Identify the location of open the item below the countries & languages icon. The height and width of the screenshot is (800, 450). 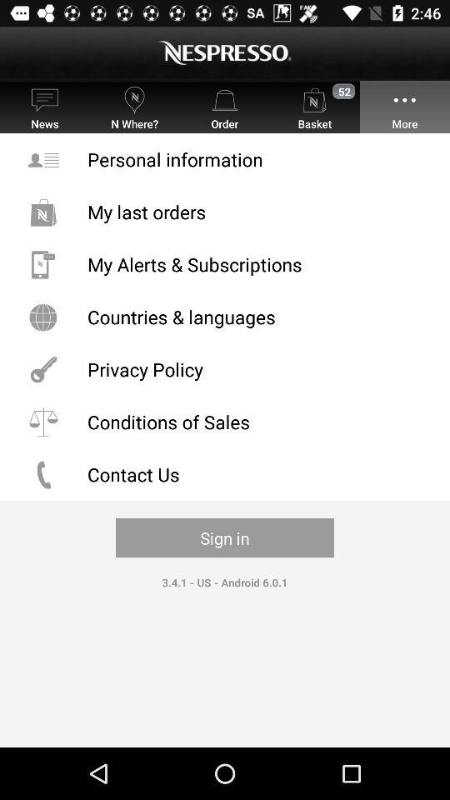
(225, 370).